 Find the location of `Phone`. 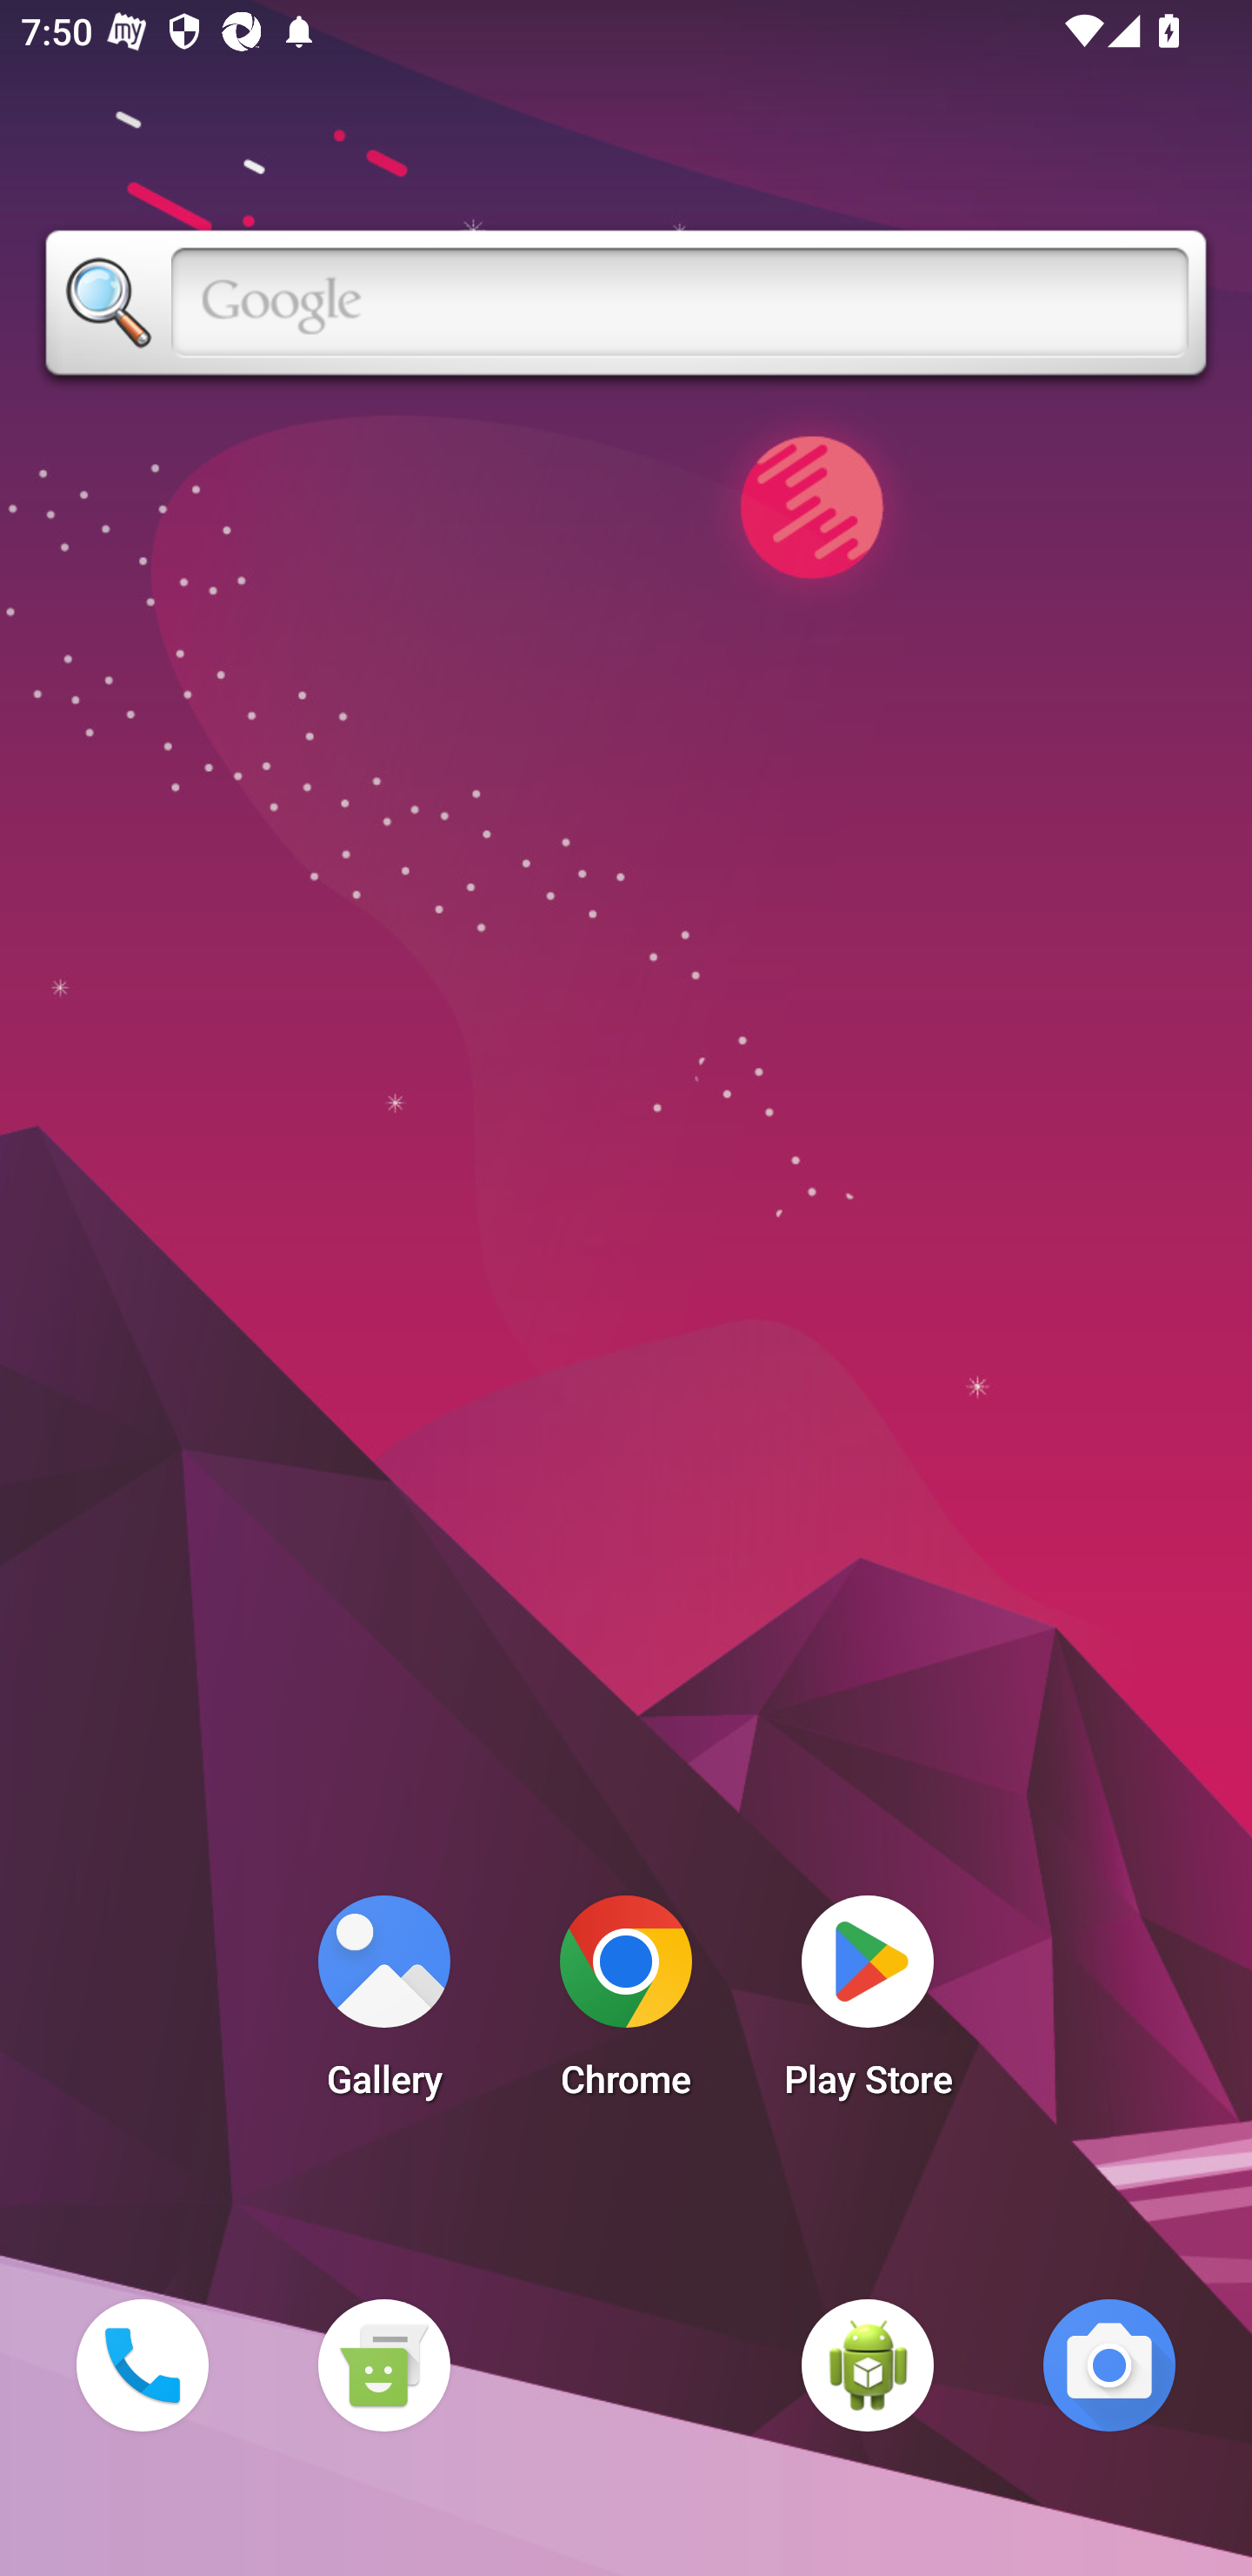

Phone is located at coordinates (142, 2365).